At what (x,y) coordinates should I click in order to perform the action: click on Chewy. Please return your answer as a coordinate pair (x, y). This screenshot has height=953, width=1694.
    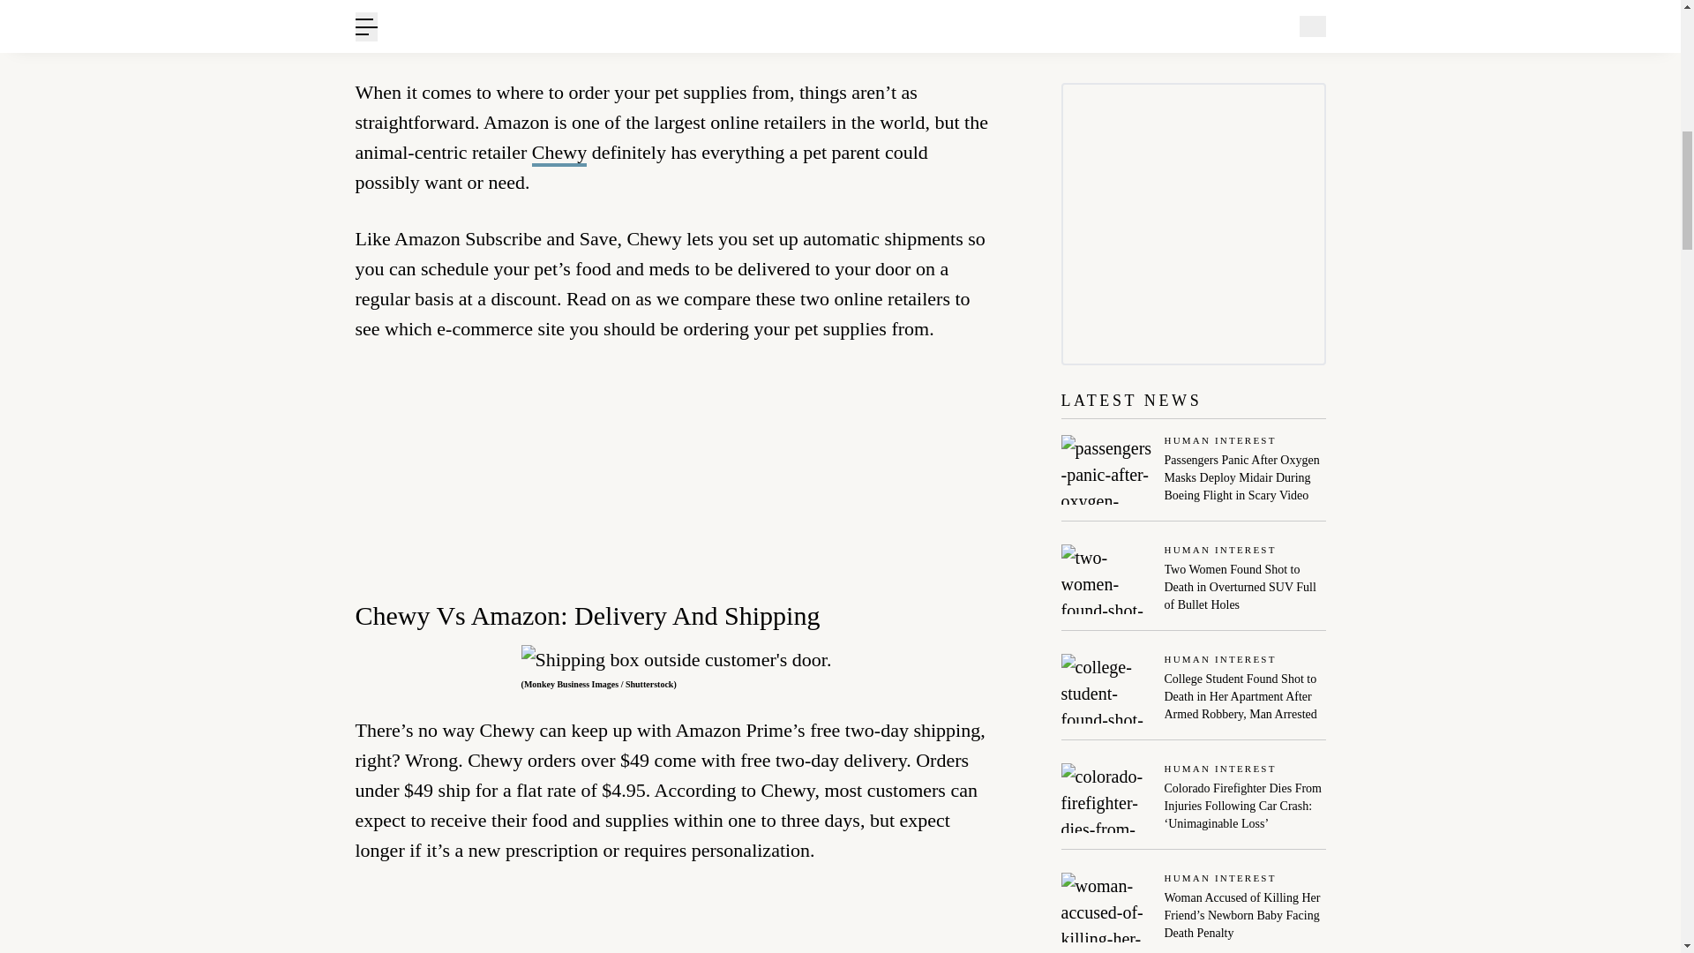
    Looking at the image, I should click on (558, 154).